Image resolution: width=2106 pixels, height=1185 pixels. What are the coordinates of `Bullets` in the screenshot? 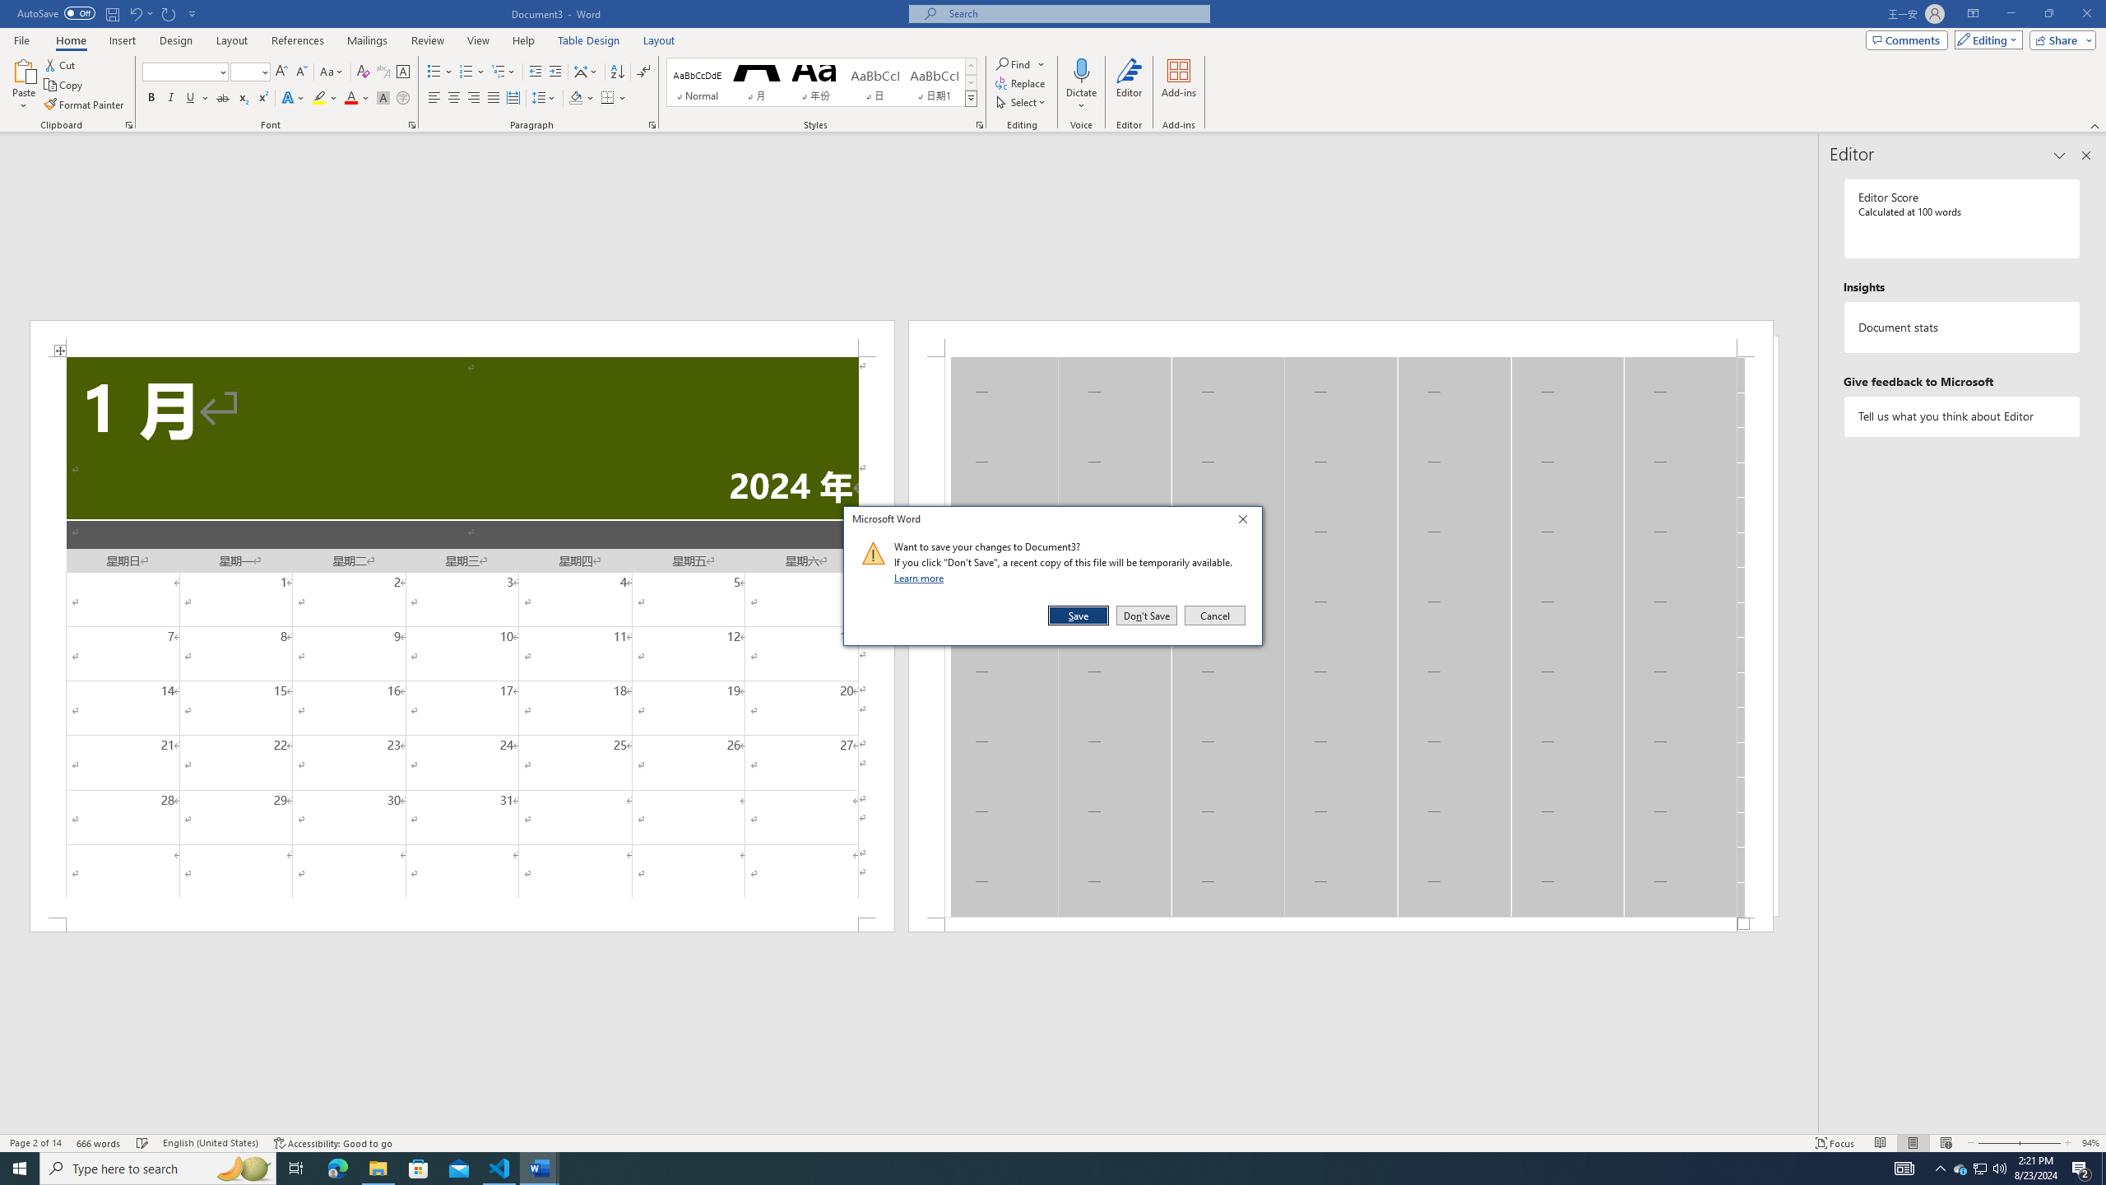 It's located at (439, 72).